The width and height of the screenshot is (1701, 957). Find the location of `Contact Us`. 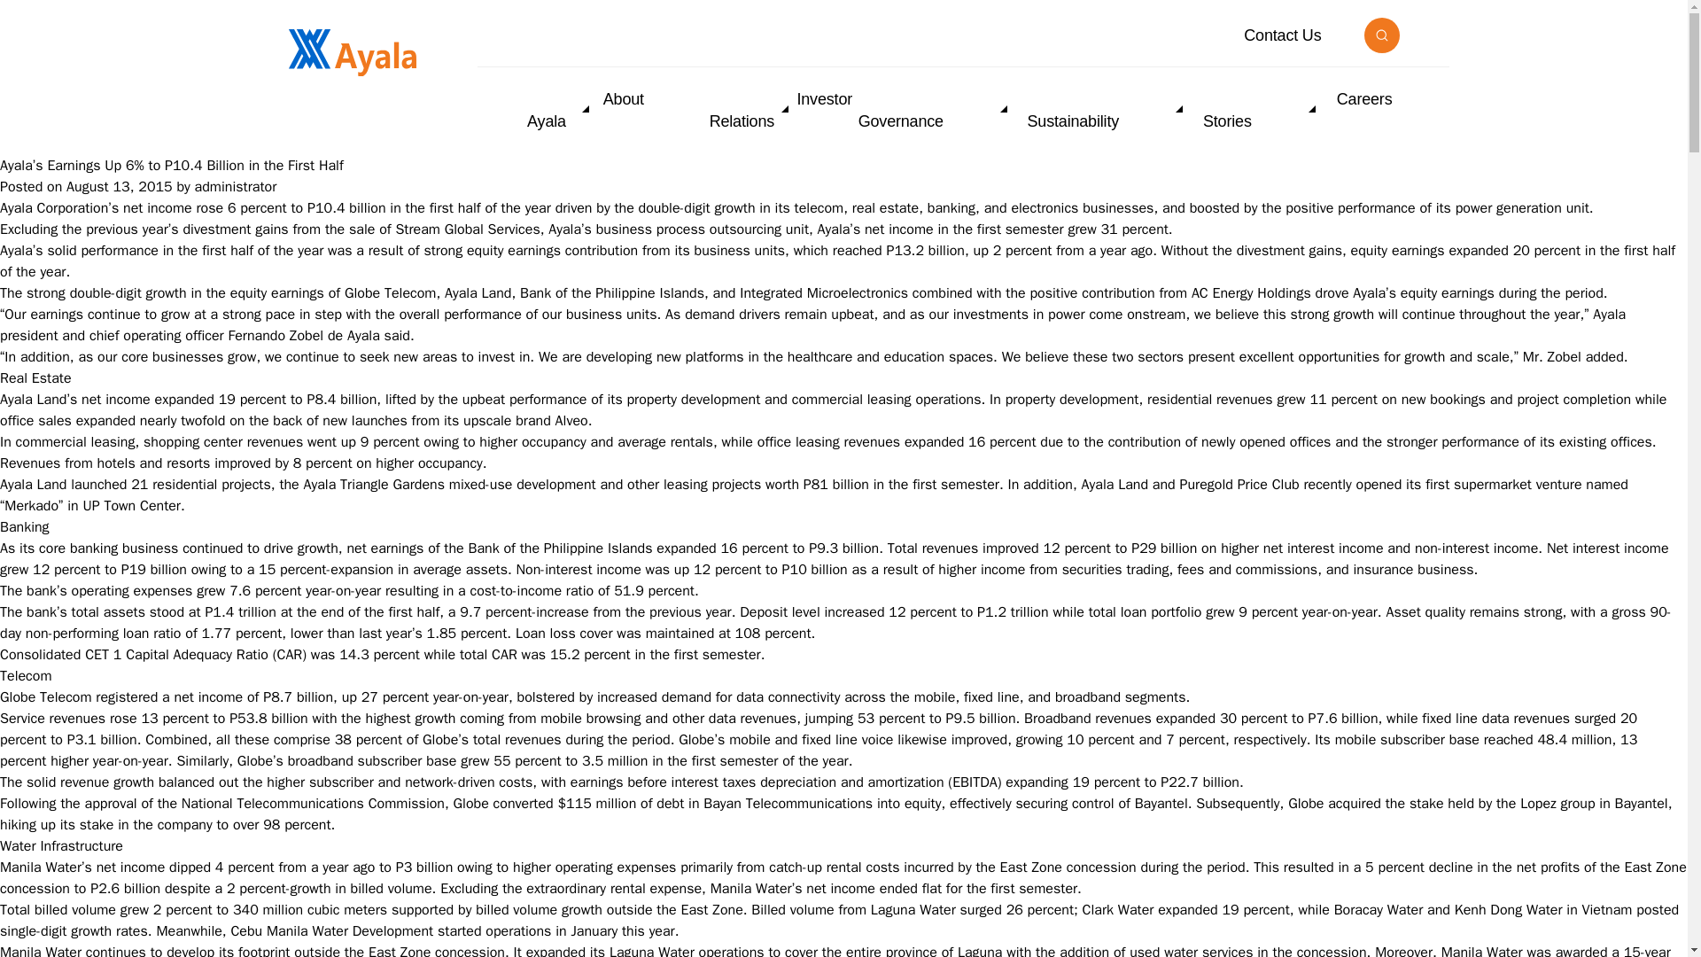

Contact Us is located at coordinates (1282, 35).